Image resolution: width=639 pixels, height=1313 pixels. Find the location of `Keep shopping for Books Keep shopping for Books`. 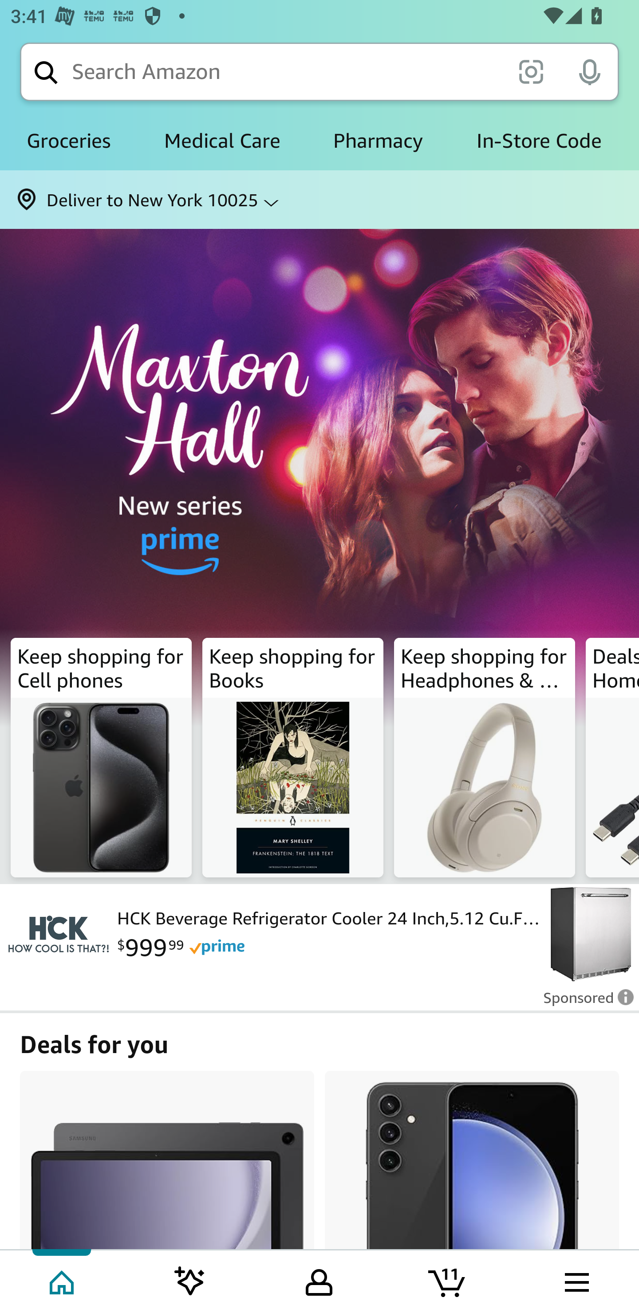

Keep shopping for Books Keep shopping for Books is located at coordinates (293, 758).